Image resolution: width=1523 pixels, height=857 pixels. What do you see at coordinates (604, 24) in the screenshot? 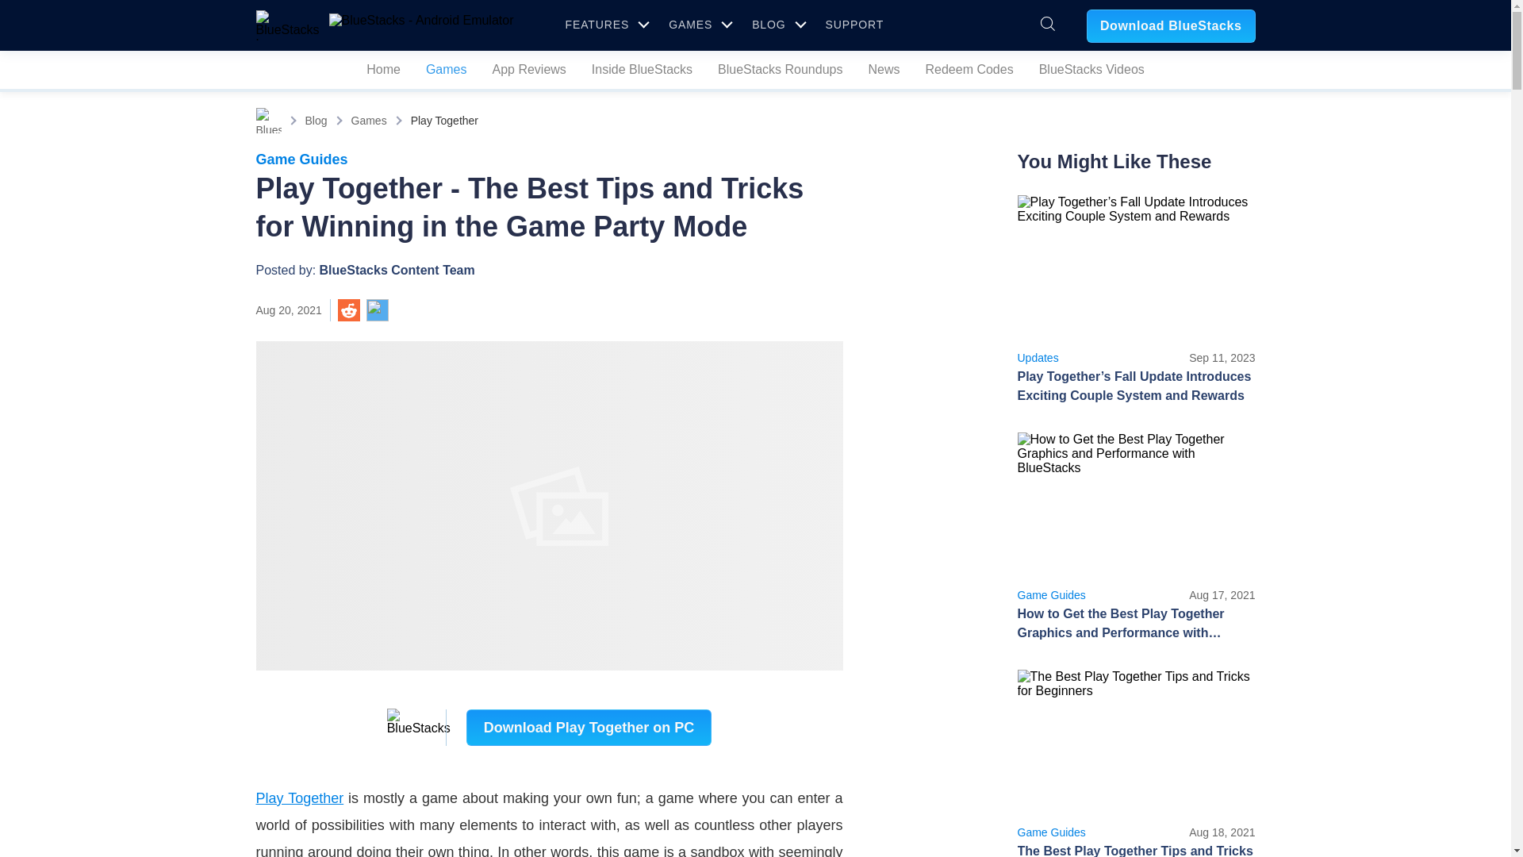
I see `FEATURES` at bounding box center [604, 24].